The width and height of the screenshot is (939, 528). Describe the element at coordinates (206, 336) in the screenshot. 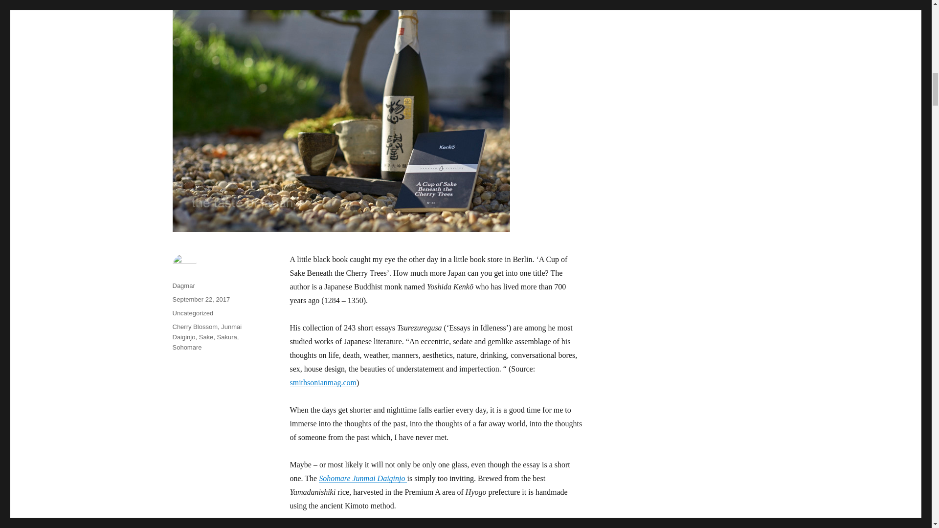

I see `Sake` at that location.